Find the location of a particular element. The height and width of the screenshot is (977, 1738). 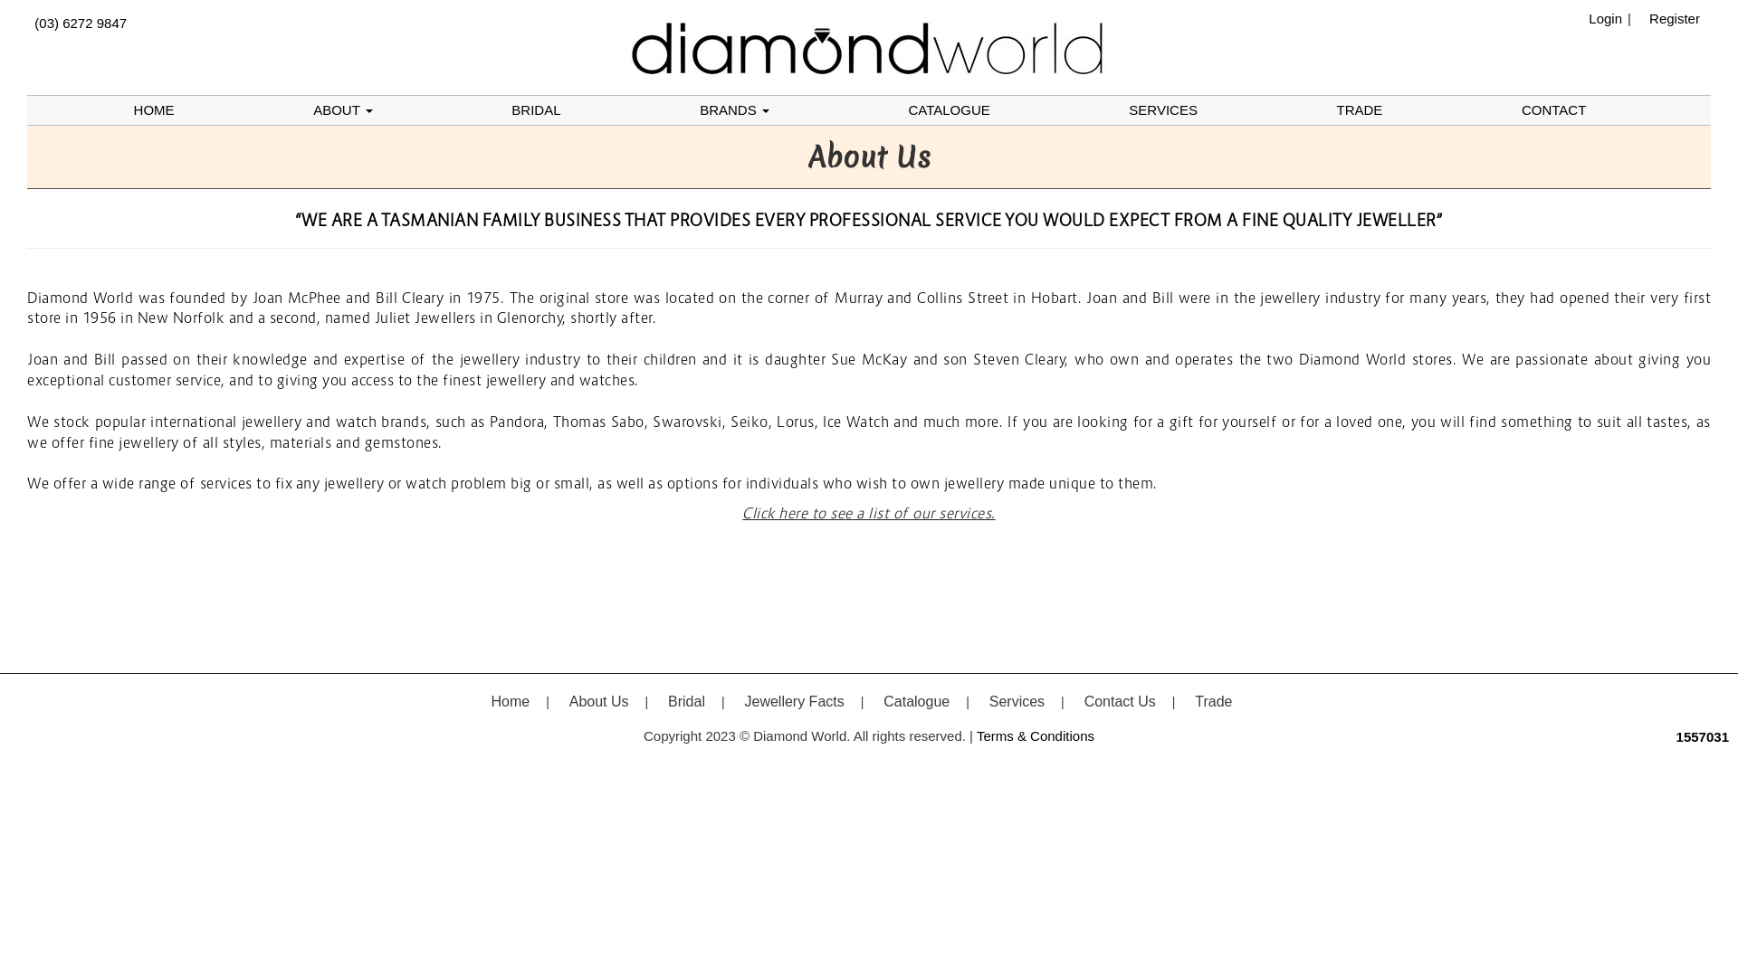

Catalogue is located at coordinates (916, 702).